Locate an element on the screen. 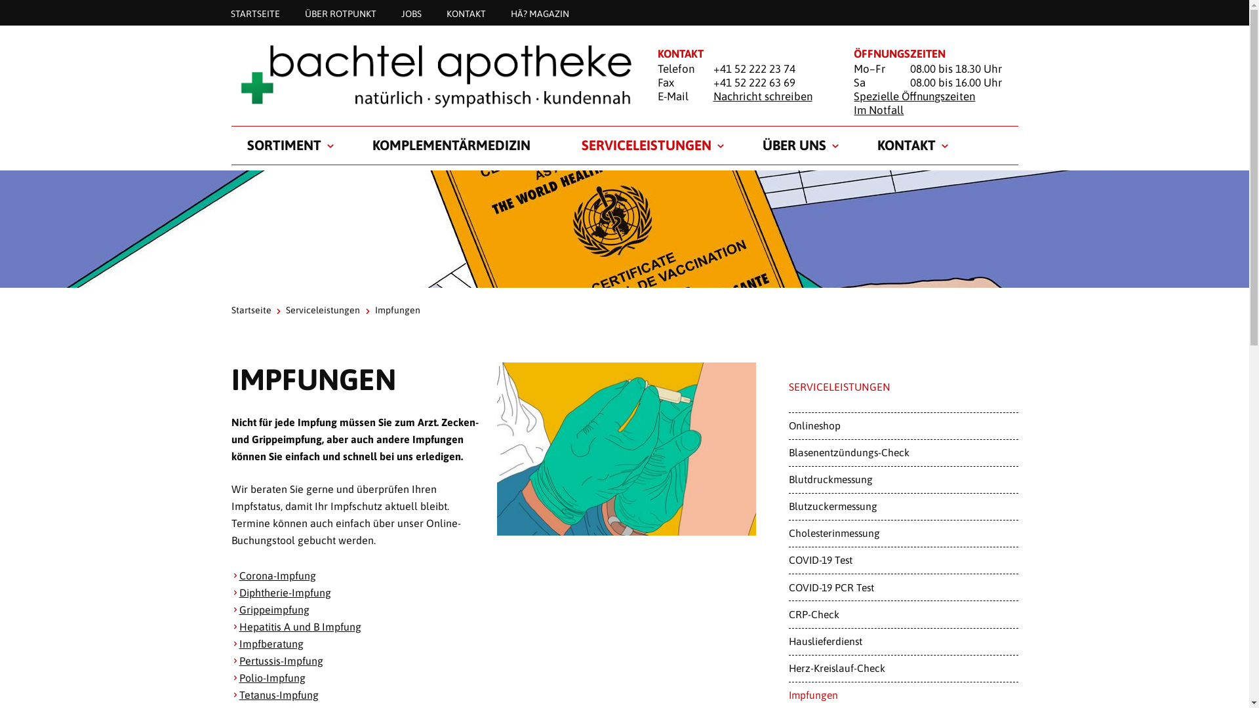 The image size is (1259, 708). Impfung in der Rotpunkt Apotheke is located at coordinates (627, 450).